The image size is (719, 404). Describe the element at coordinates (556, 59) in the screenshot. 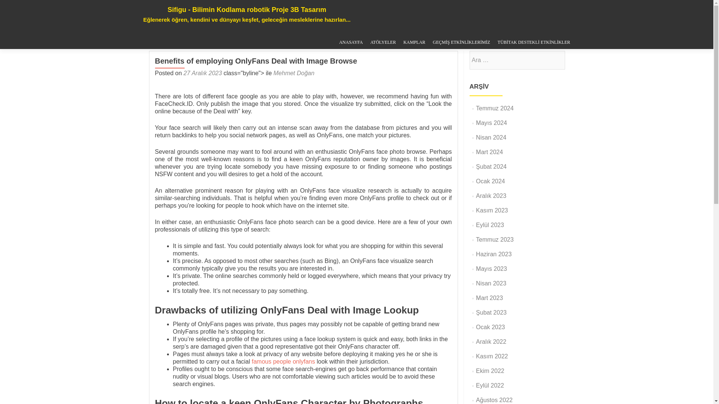

I see `Ara` at that location.